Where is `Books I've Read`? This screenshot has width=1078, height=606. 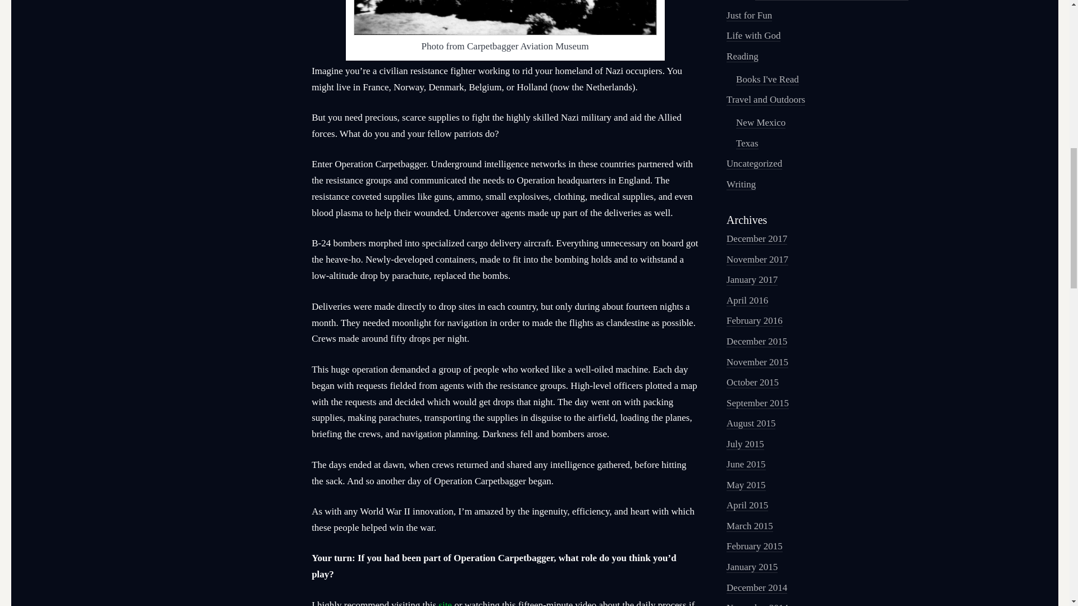 Books I've Read is located at coordinates (767, 80).